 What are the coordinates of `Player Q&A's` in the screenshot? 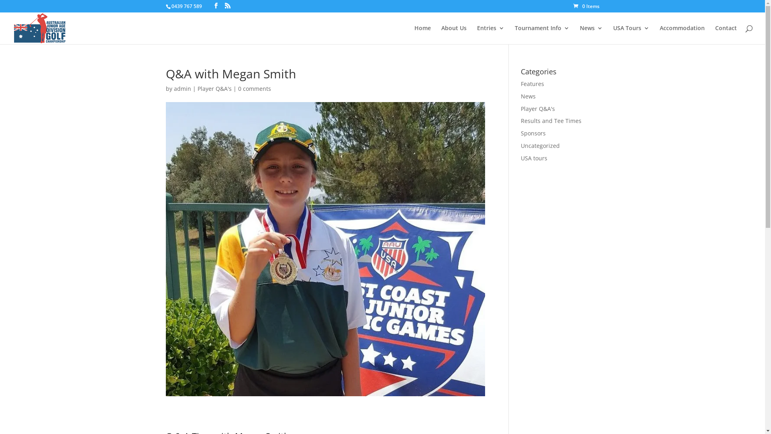 It's located at (214, 88).